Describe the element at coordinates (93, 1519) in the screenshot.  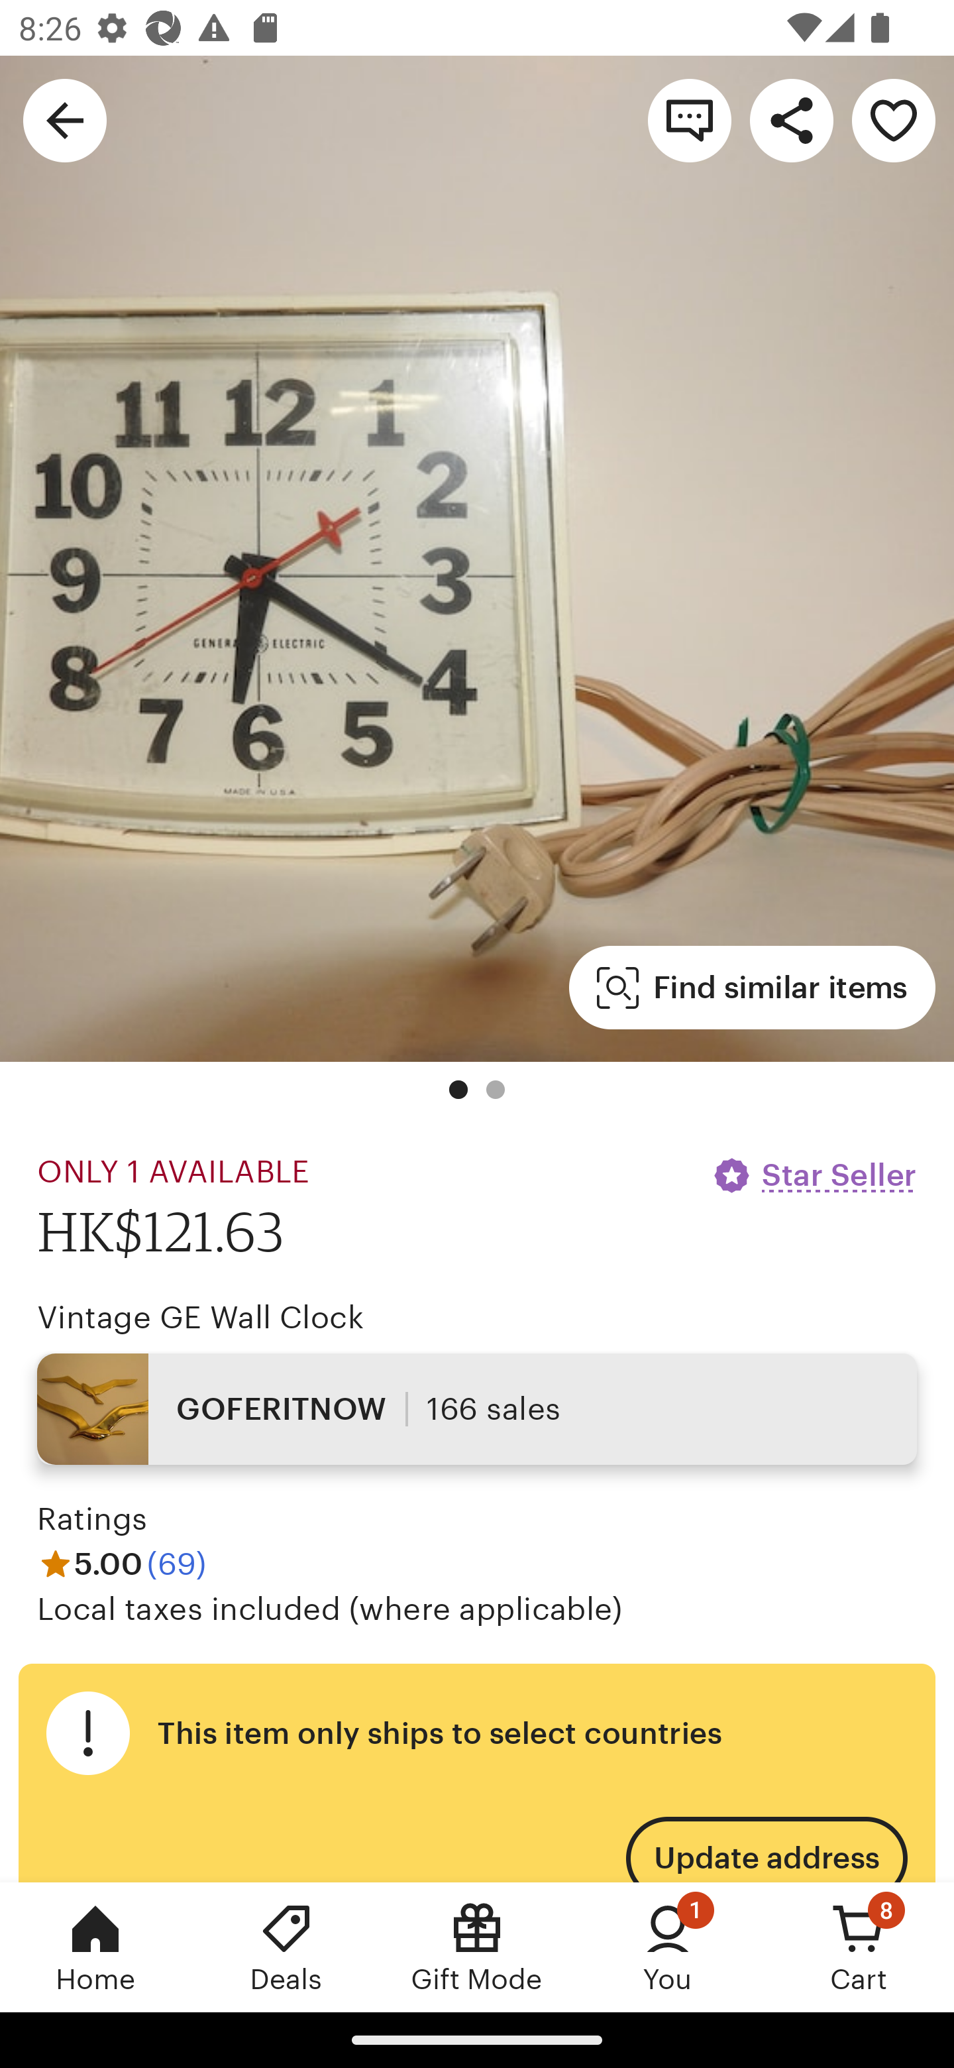
I see `Ratings` at that location.